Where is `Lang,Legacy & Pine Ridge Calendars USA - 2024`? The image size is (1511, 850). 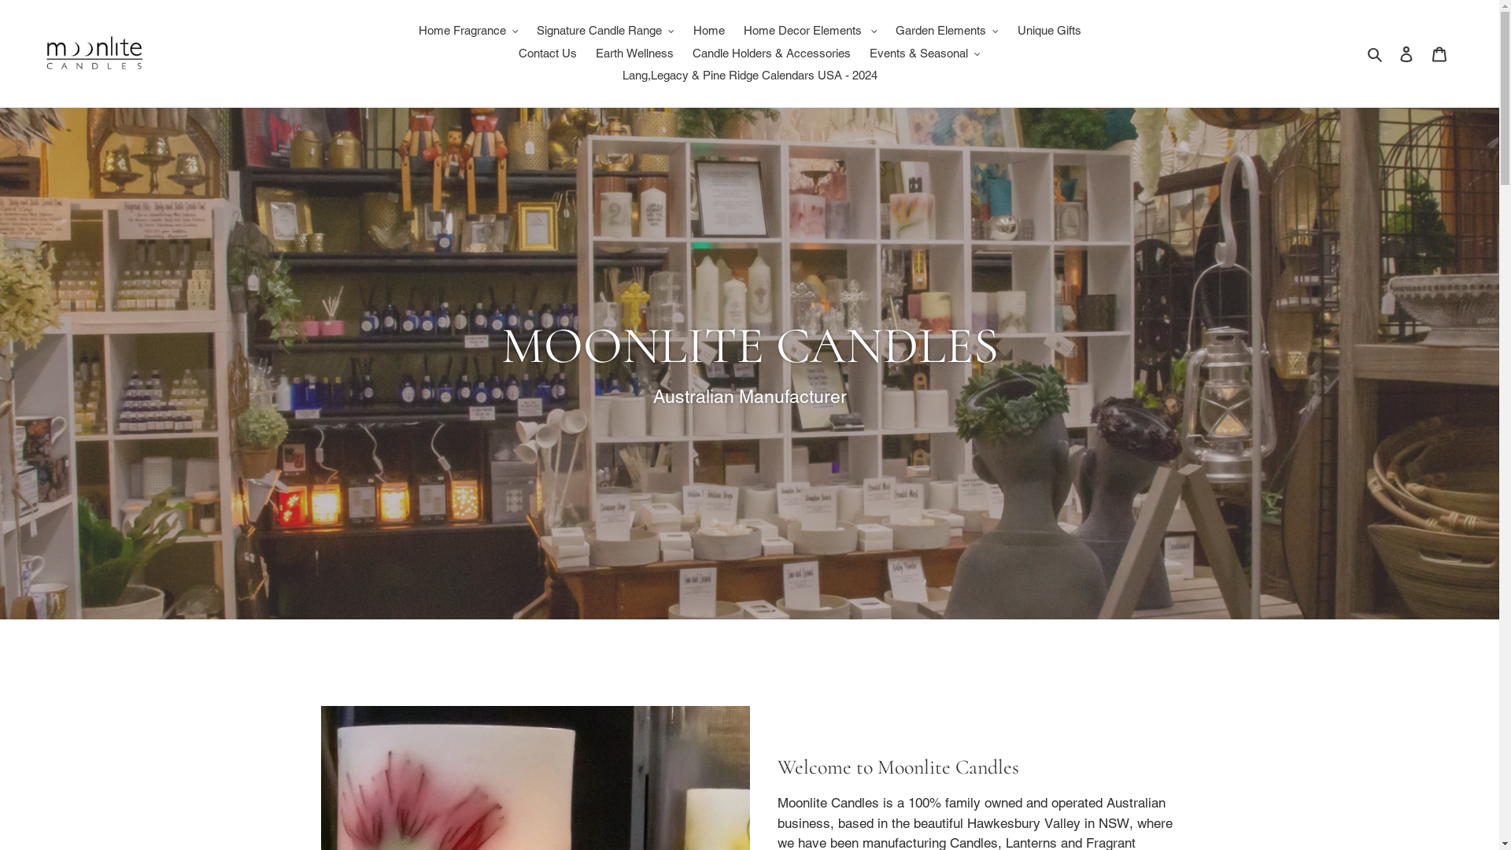
Lang,Legacy & Pine Ridge Calendars USA - 2024 is located at coordinates (749, 76).